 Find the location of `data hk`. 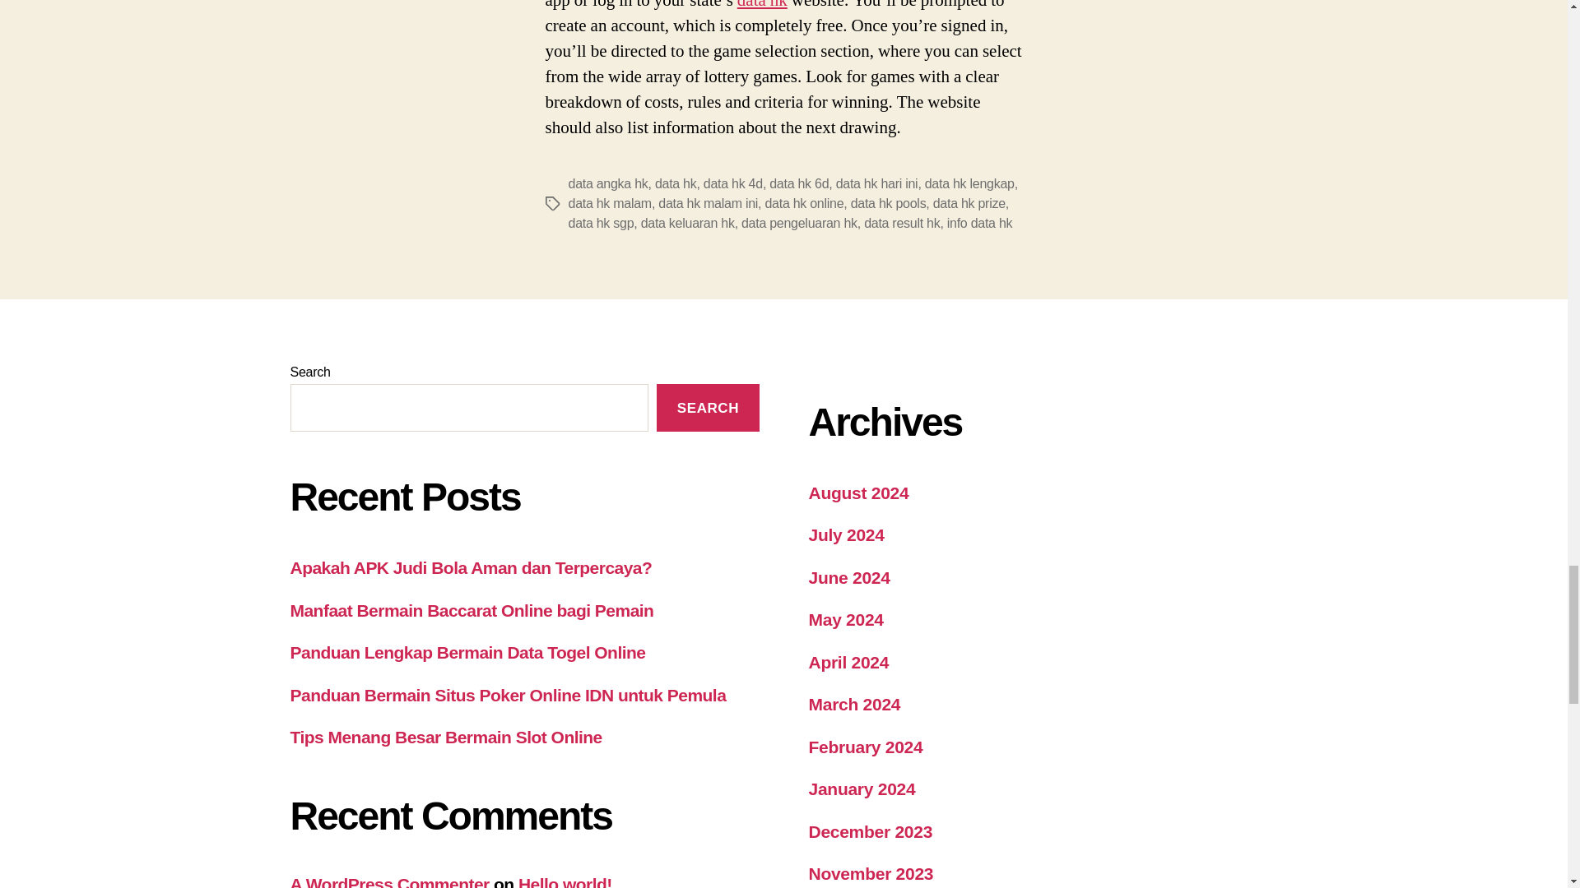

data hk is located at coordinates (762, 6).